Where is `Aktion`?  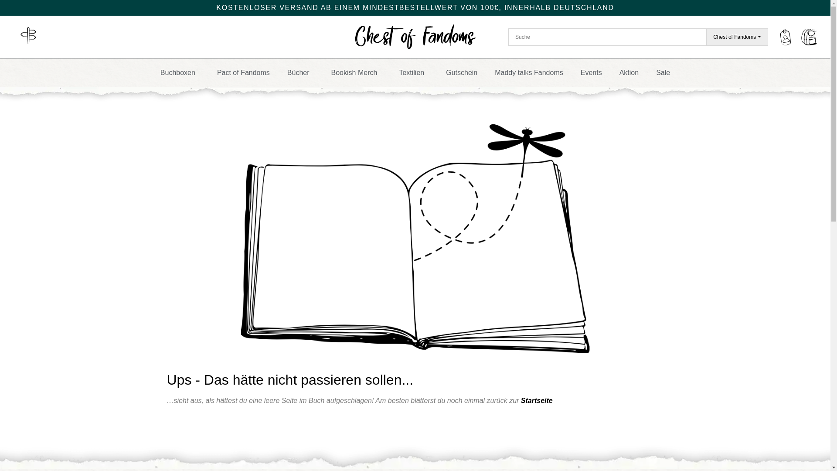 Aktion is located at coordinates (629, 72).